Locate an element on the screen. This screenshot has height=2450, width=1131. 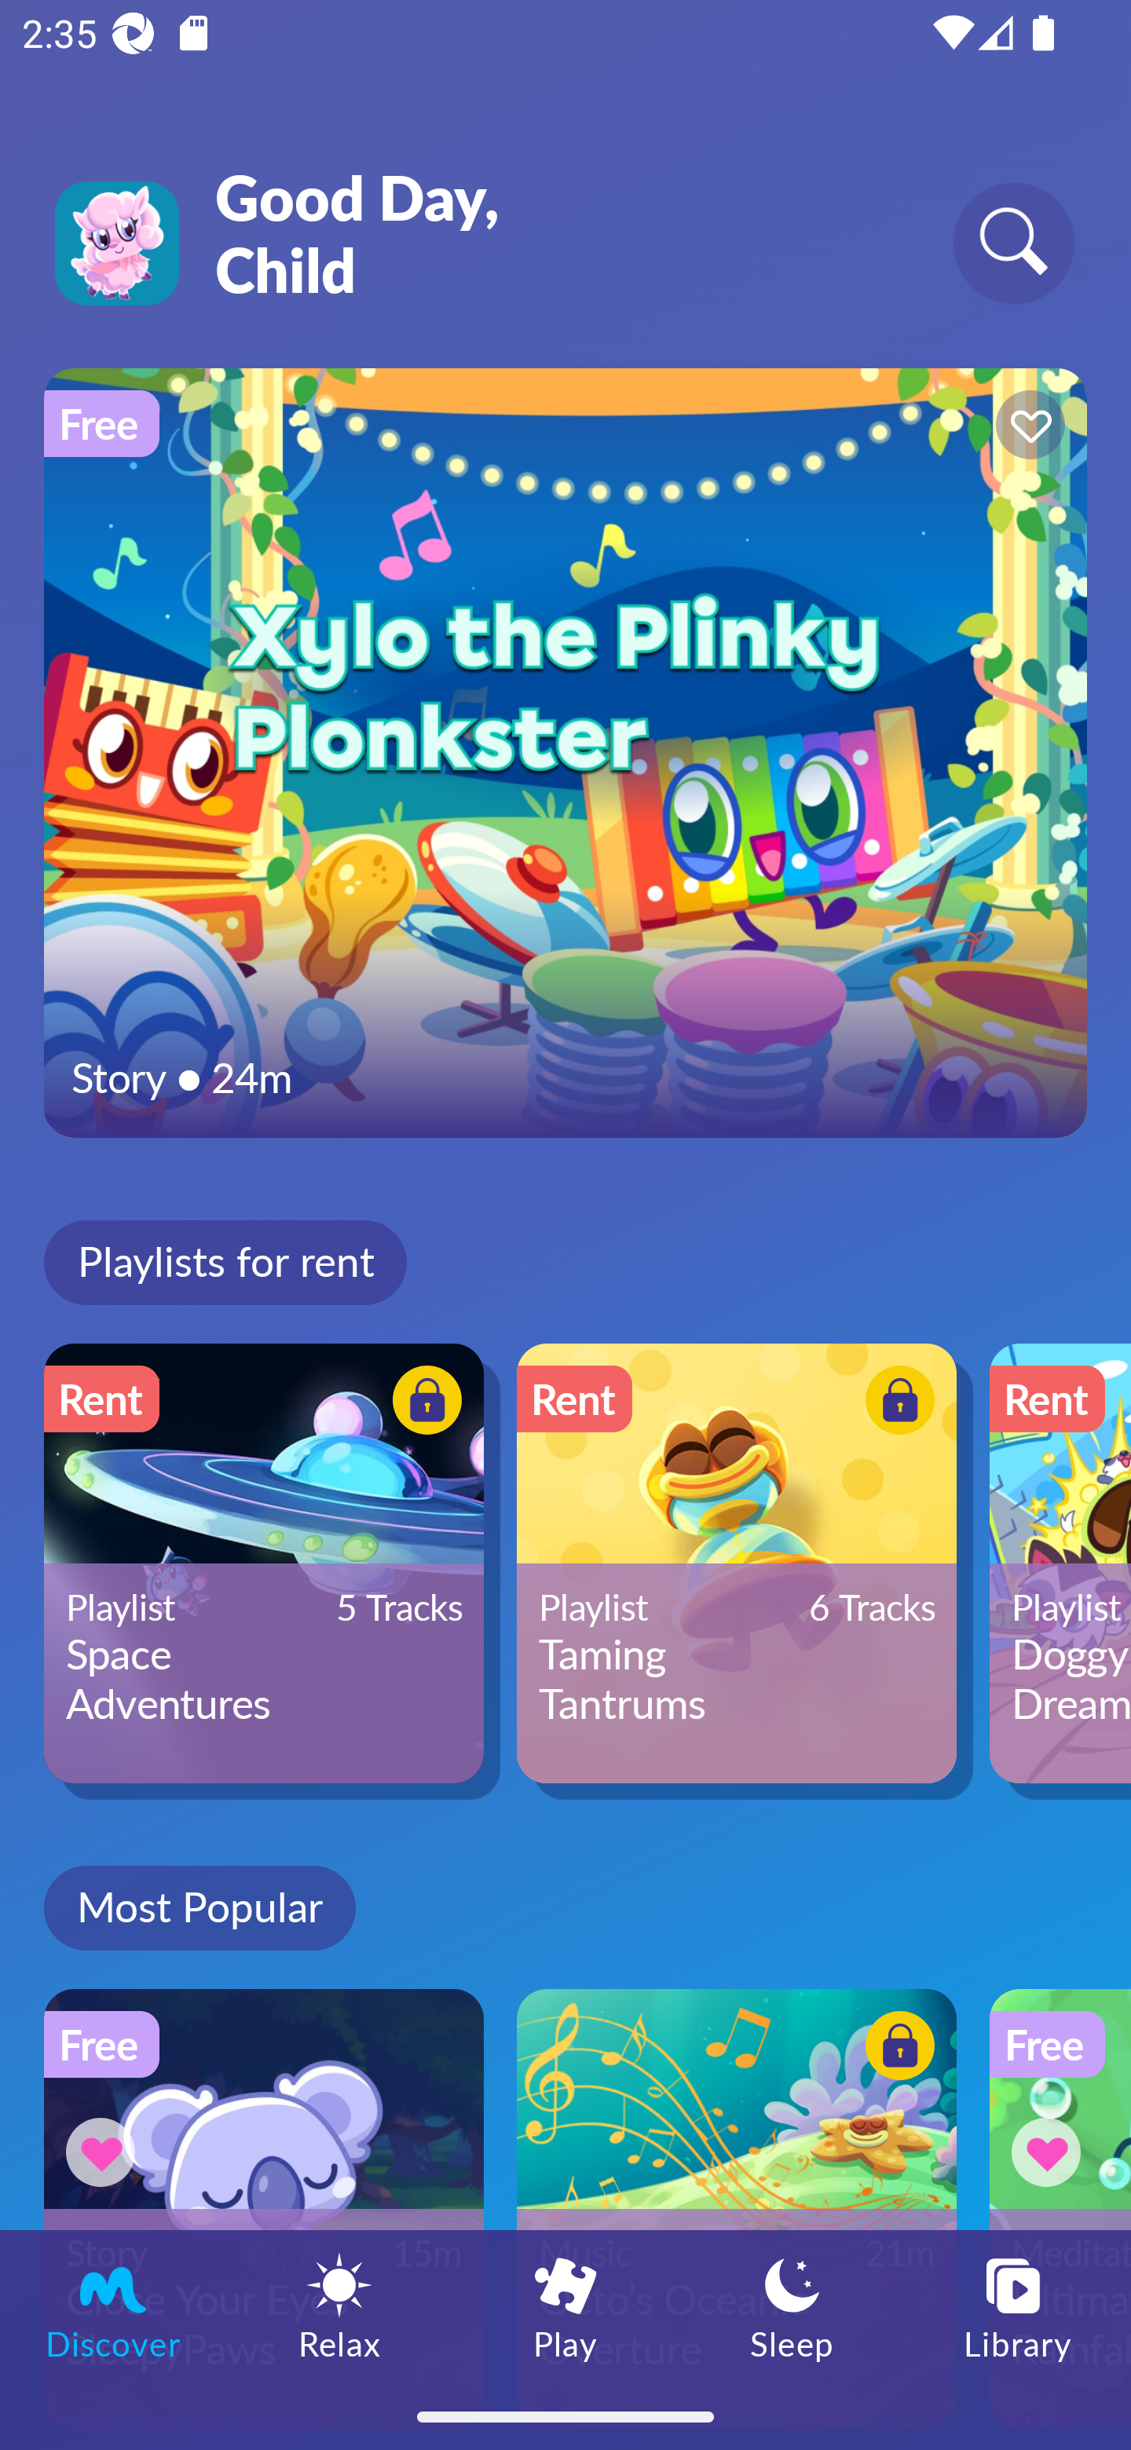
Button is located at coordinates (895, 2050).